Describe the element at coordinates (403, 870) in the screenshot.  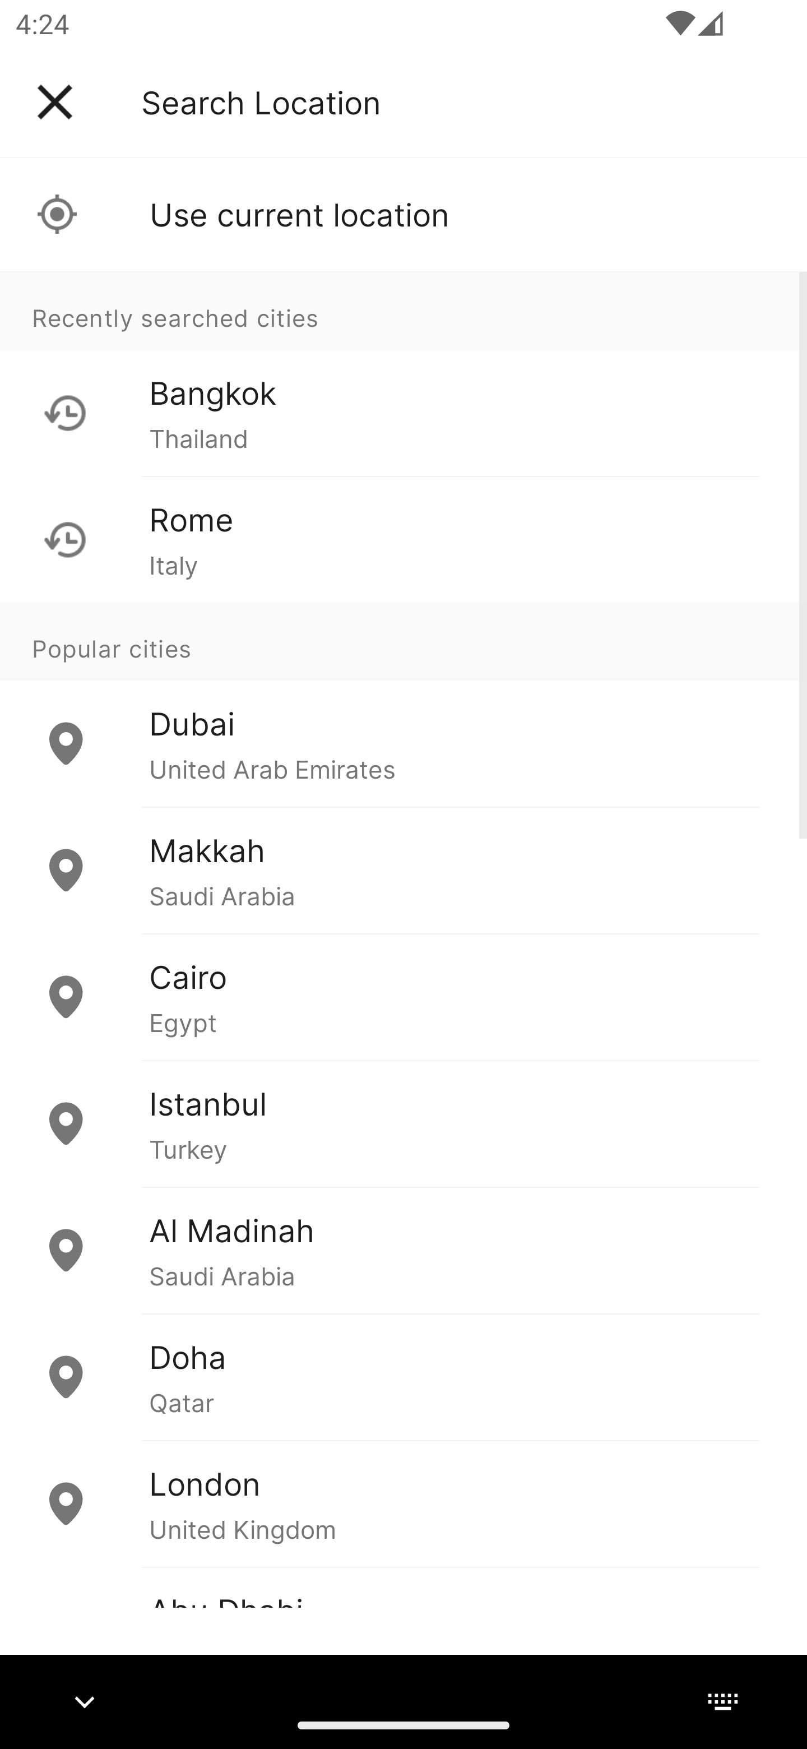
I see `Makkah Saudi Arabia` at that location.